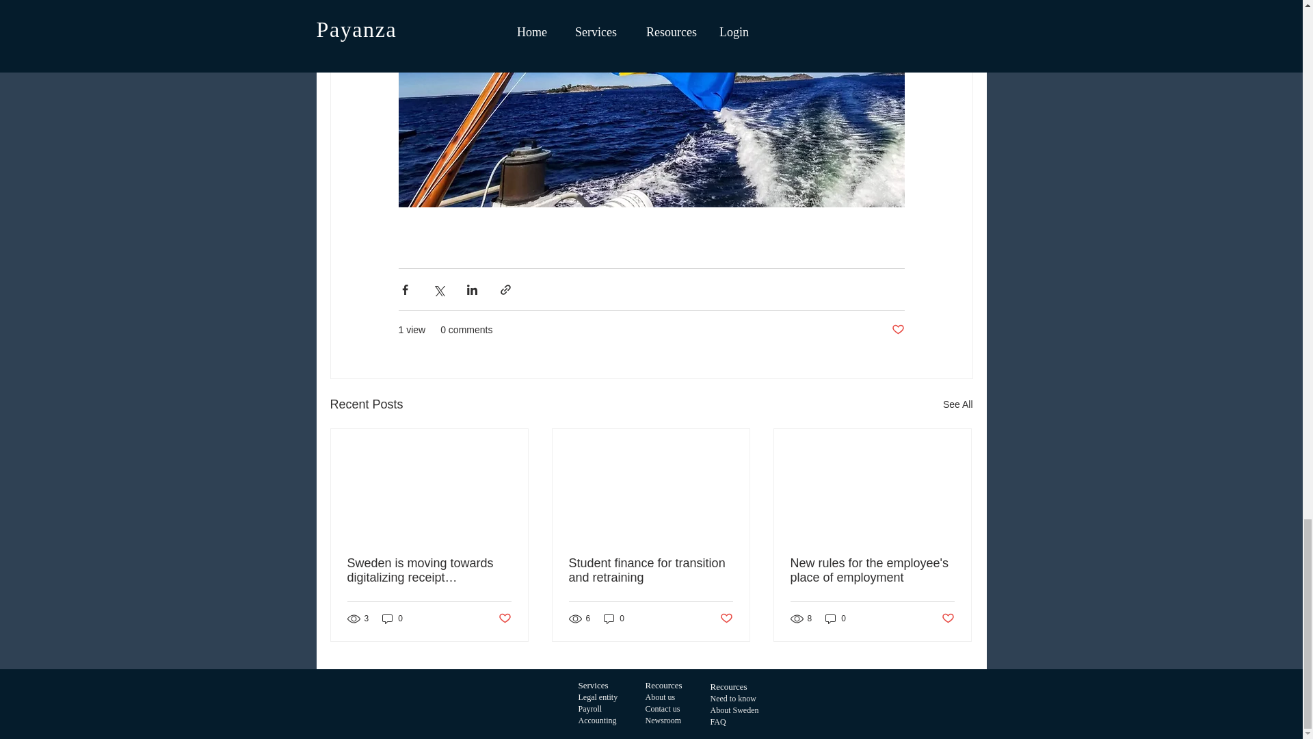 The image size is (1313, 739). Describe the element at coordinates (650, 571) in the screenshot. I see `Student finance for transition and retraining` at that location.